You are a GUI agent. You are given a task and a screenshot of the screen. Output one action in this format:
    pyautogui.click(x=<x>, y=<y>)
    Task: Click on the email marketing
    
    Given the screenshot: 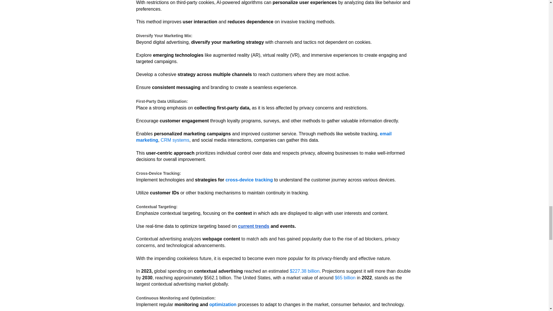 What is the action you would take?
    pyautogui.click(x=264, y=136)
    